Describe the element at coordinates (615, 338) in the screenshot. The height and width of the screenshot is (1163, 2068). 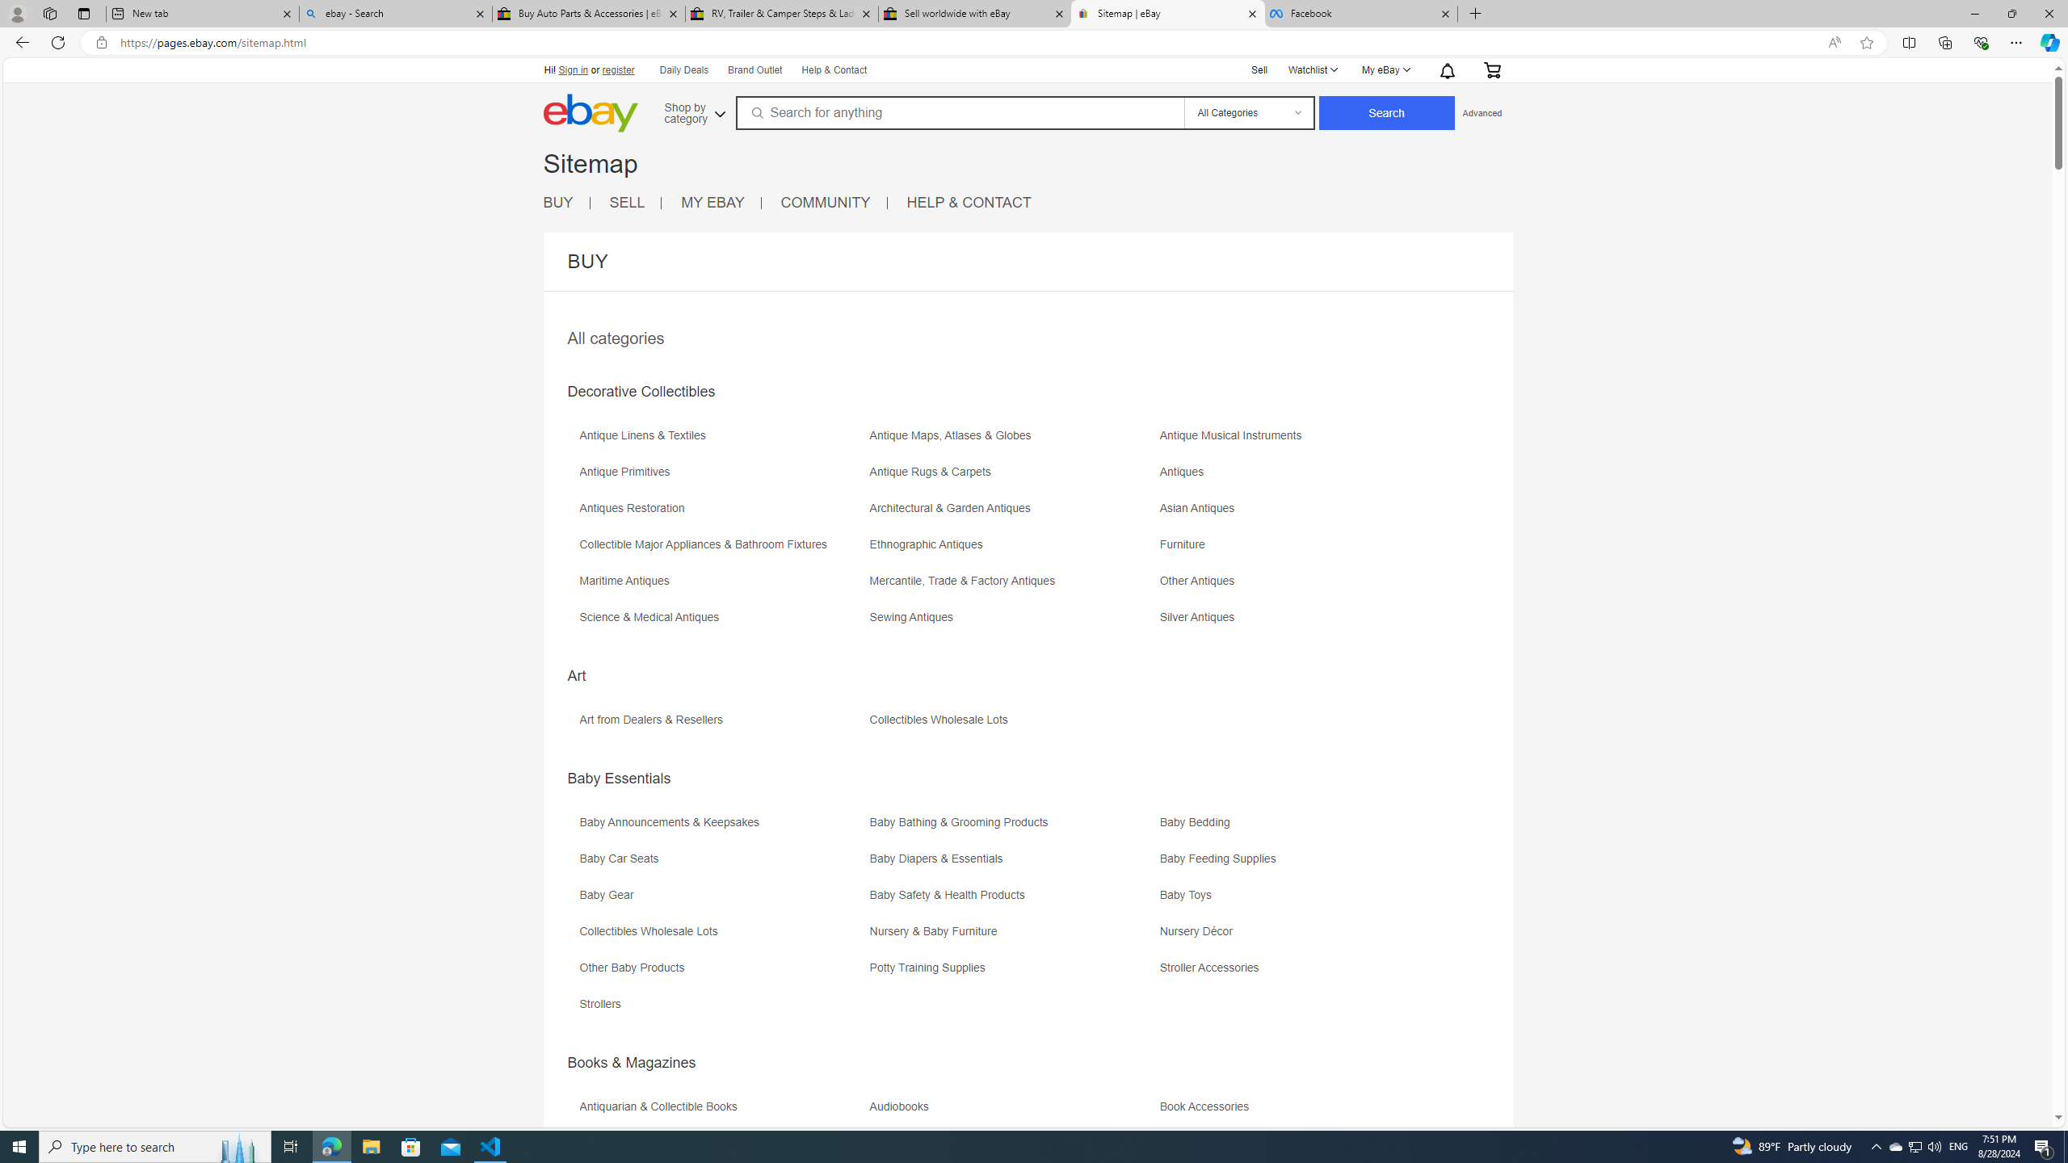
I see `All categories` at that location.